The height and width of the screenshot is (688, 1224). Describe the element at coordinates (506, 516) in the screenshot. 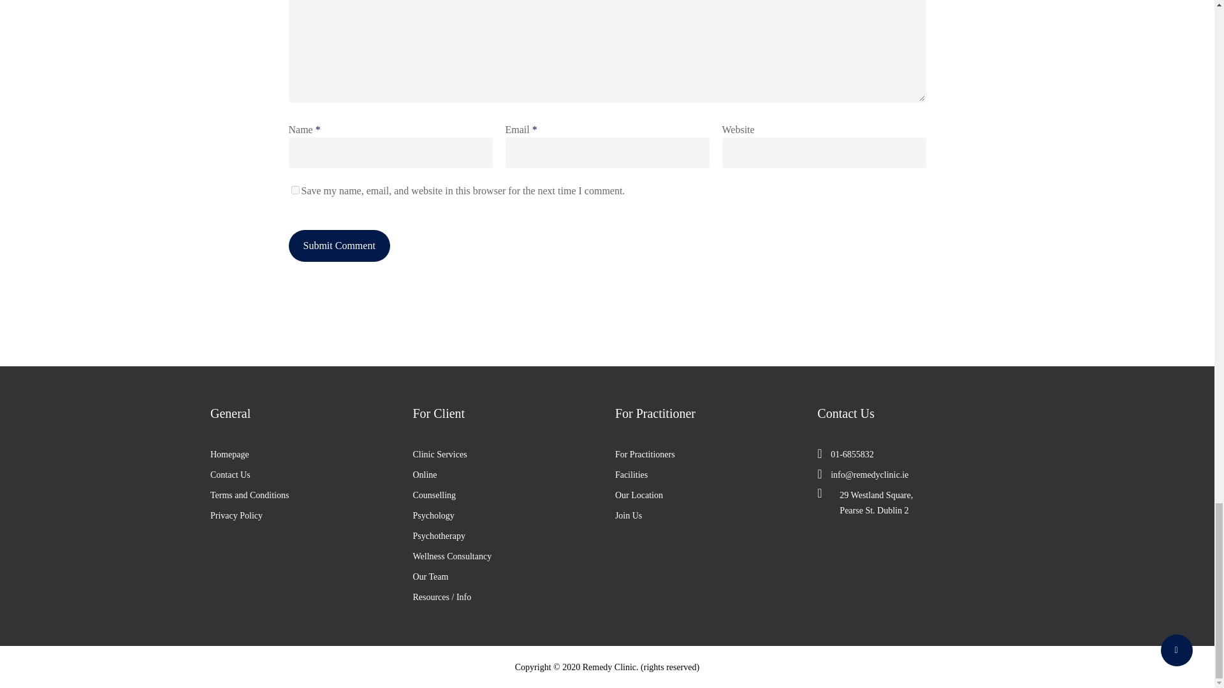

I see `Psychology` at that location.